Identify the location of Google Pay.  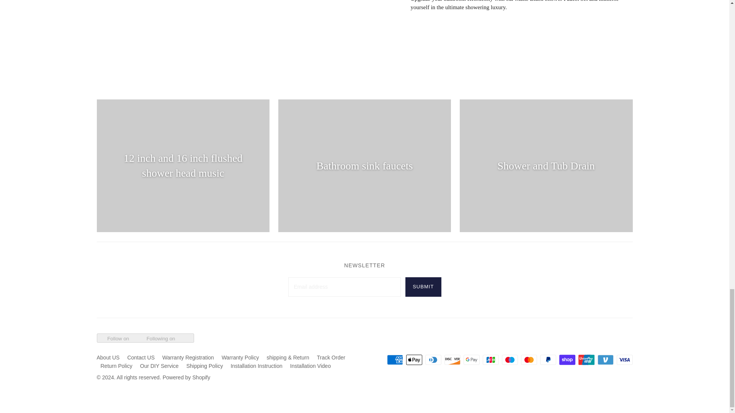
(471, 359).